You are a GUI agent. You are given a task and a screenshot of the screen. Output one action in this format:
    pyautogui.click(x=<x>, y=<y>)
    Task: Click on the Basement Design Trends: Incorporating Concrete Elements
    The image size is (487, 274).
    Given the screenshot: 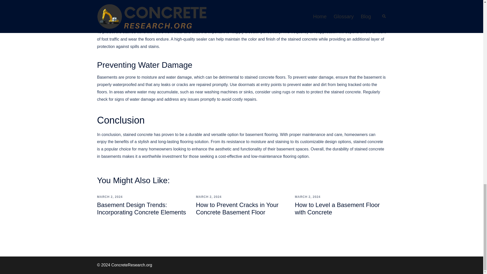 What is the action you would take?
    pyautogui.click(x=142, y=208)
    